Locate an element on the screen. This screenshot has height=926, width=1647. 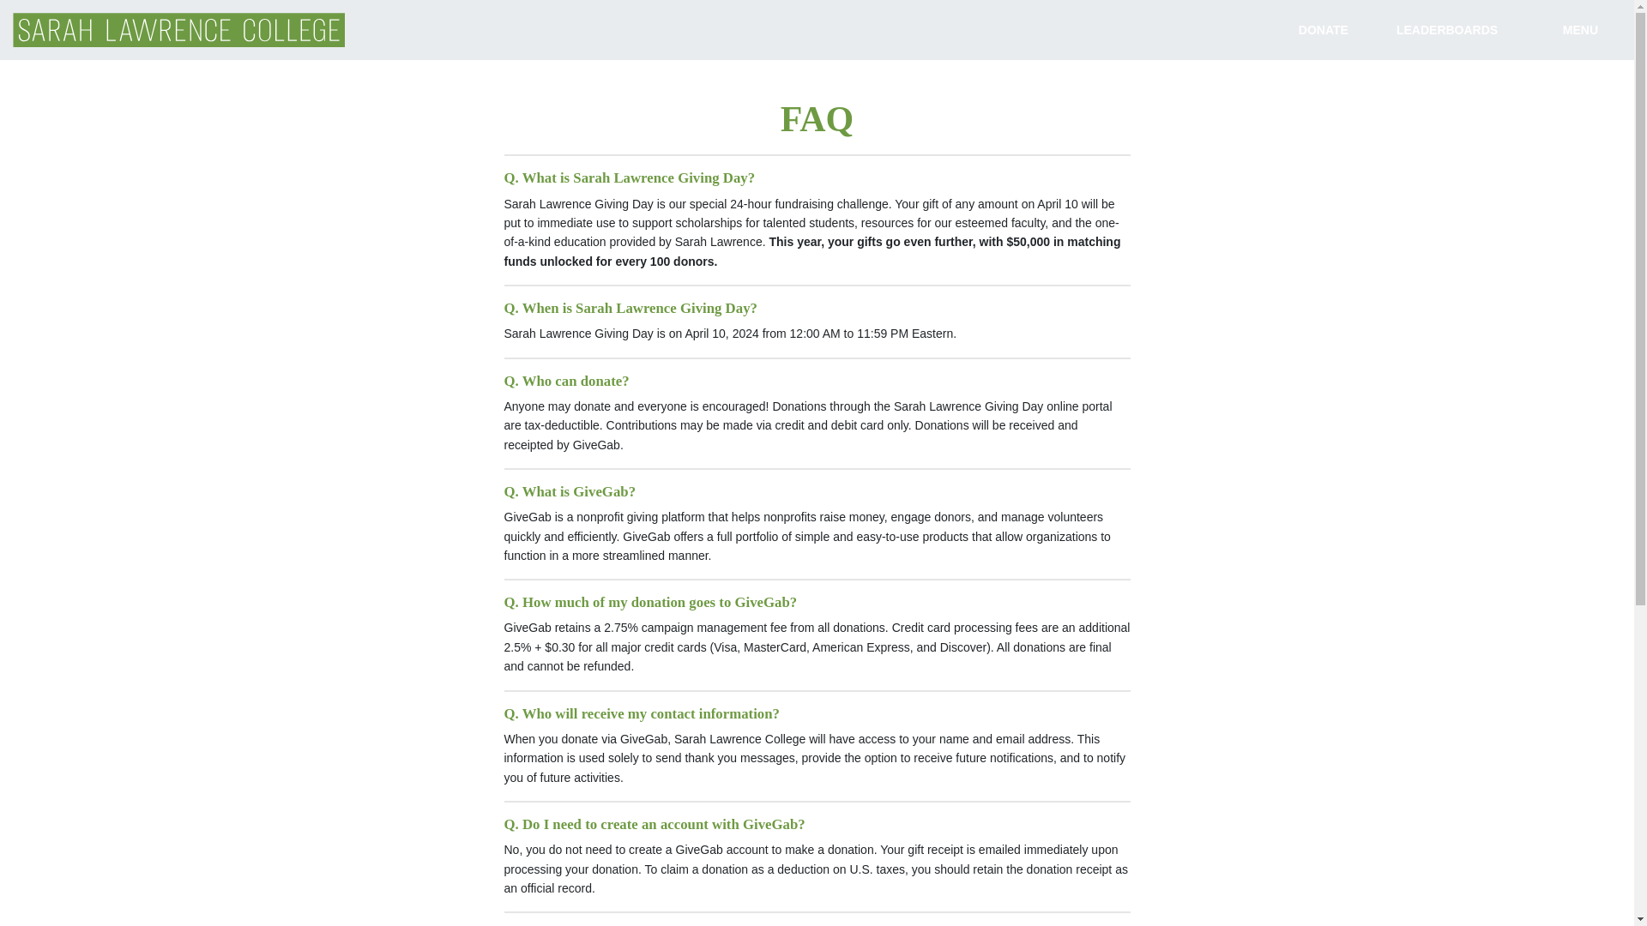
DONATE is located at coordinates (1323, 29).